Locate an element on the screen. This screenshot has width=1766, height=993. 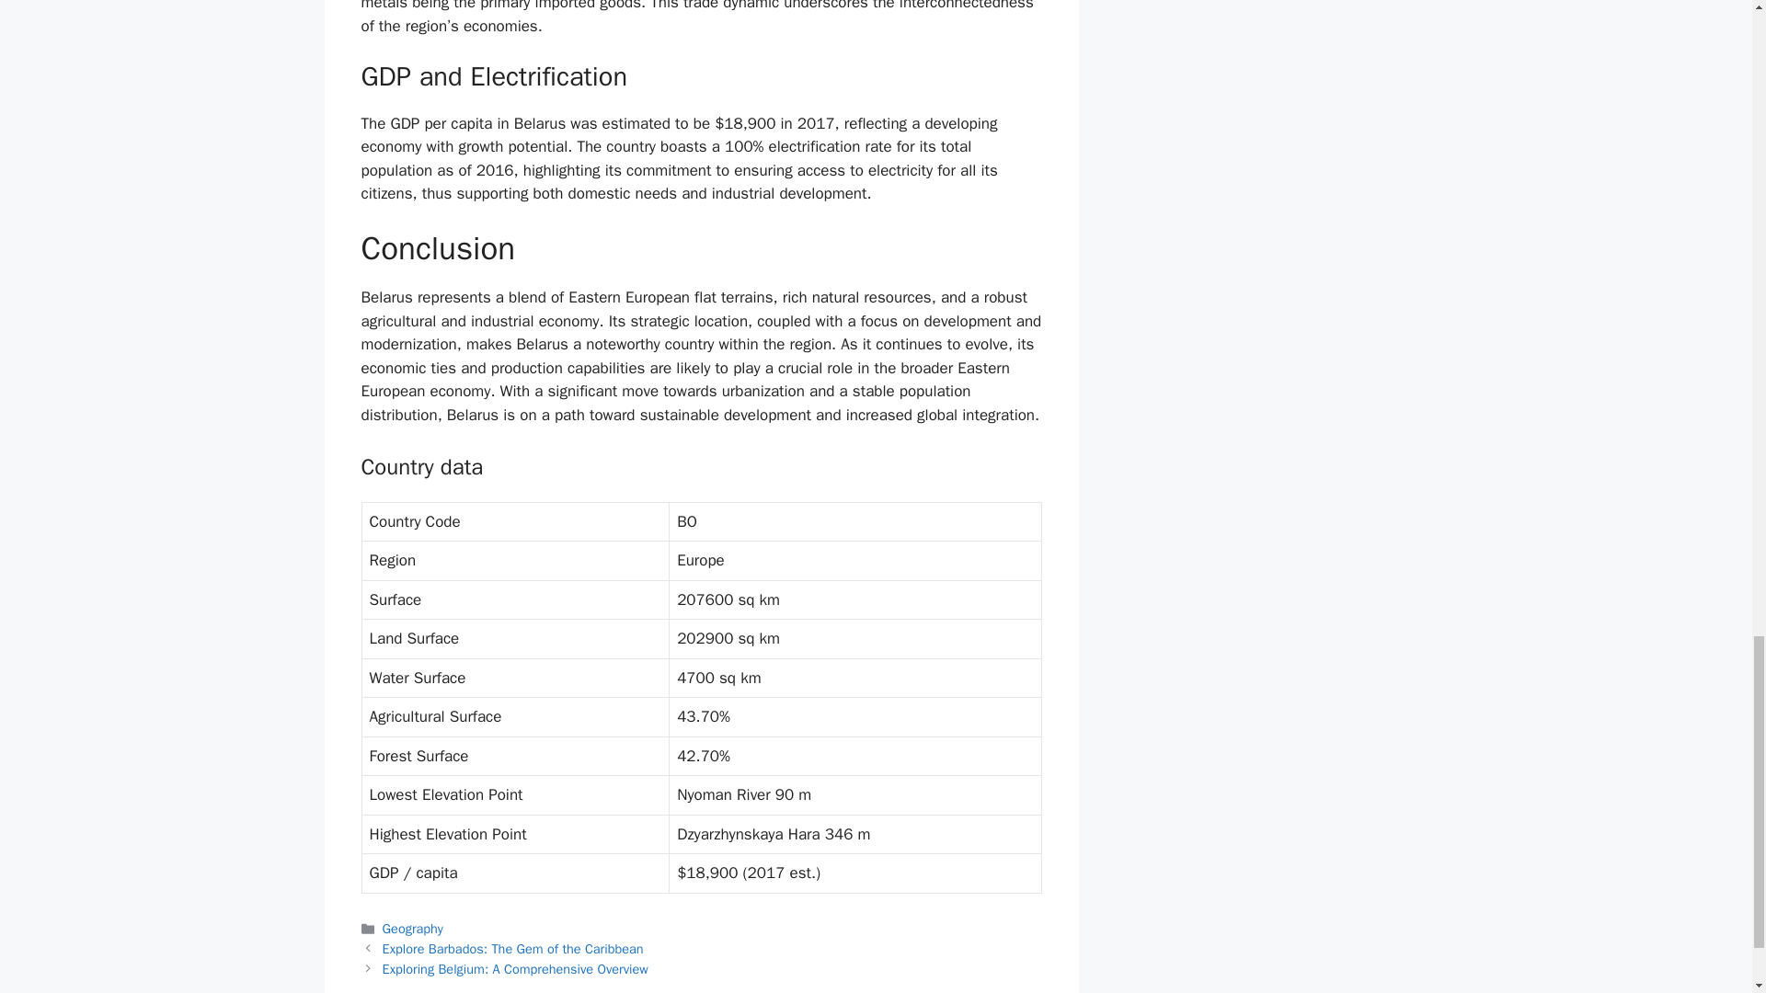
Next is located at coordinates (515, 969).